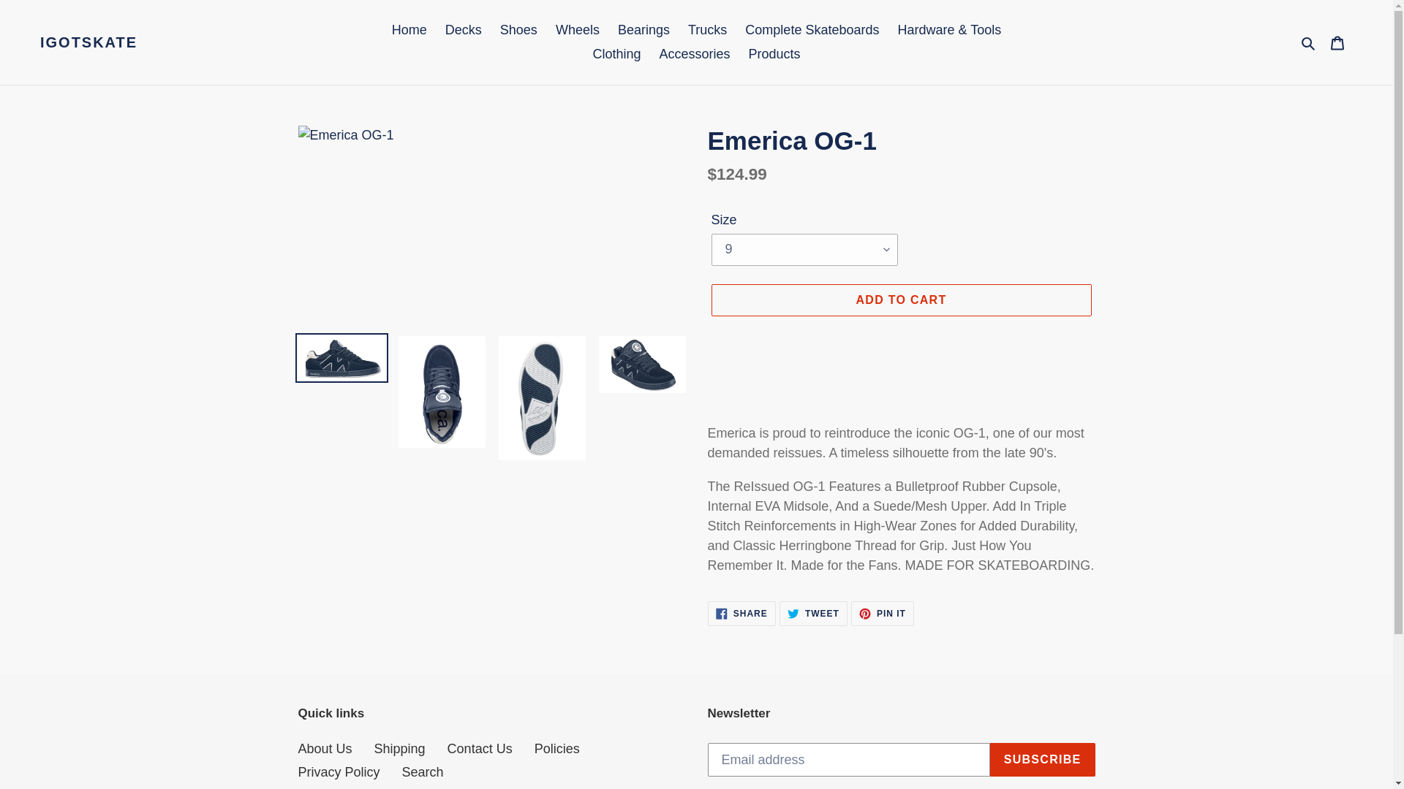 The height and width of the screenshot is (789, 1404). What do you see at coordinates (616, 54) in the screenshot?
I see `Clothing` at bounding box center [616, 54].